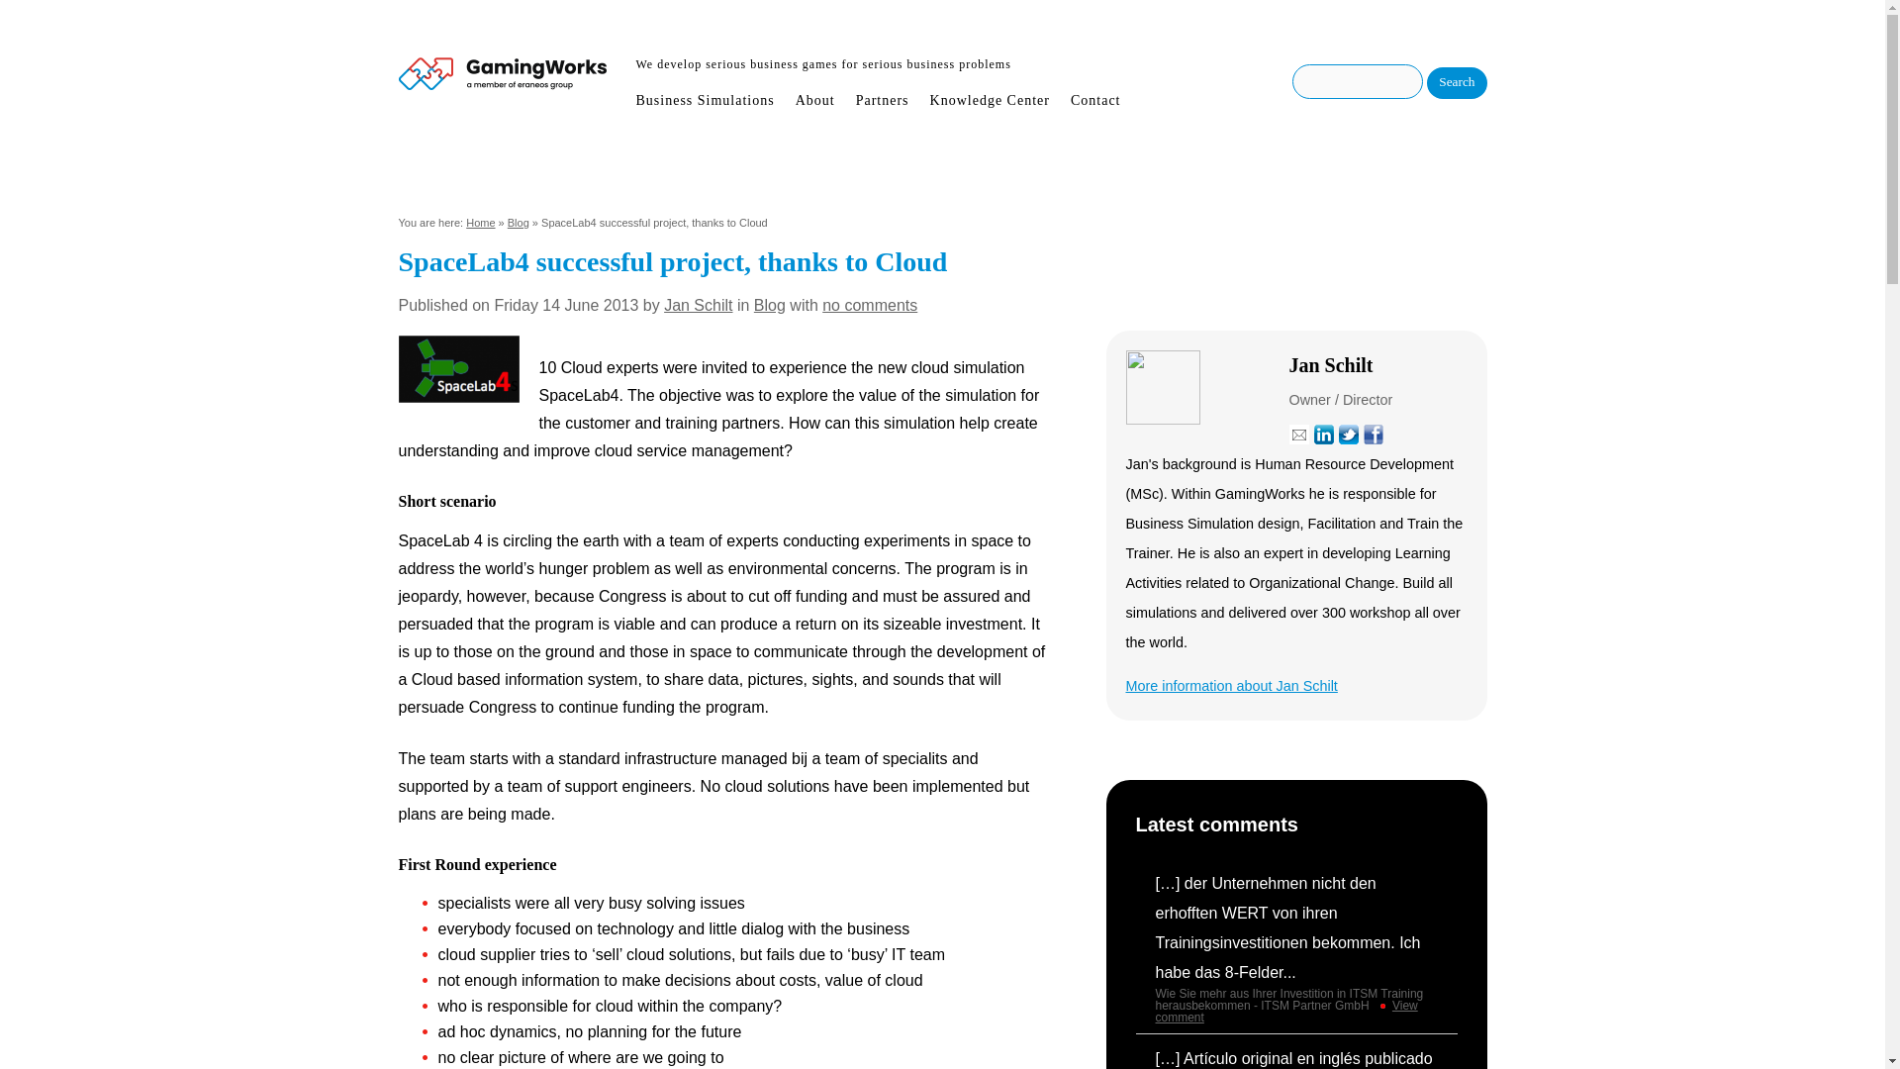 The image size is (1900, 1069). I want to click on Search, so click(1456, 83).